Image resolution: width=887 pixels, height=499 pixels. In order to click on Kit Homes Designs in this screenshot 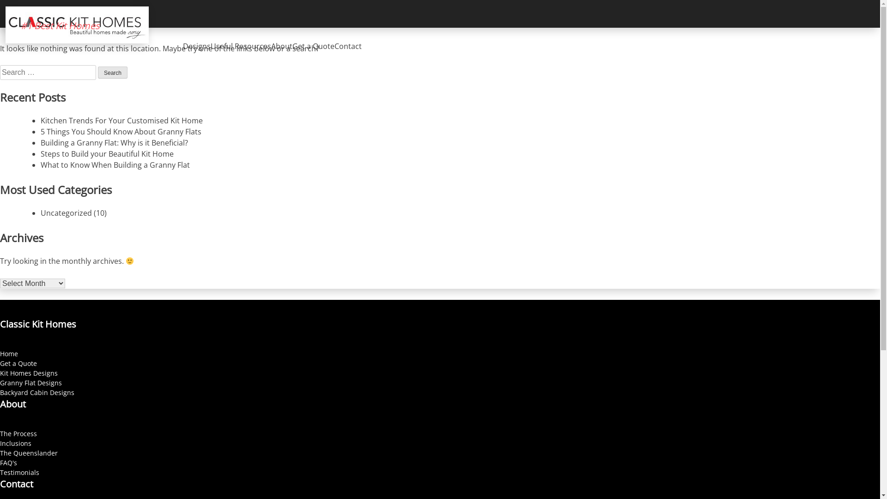, I will do `click(29, 373)`.